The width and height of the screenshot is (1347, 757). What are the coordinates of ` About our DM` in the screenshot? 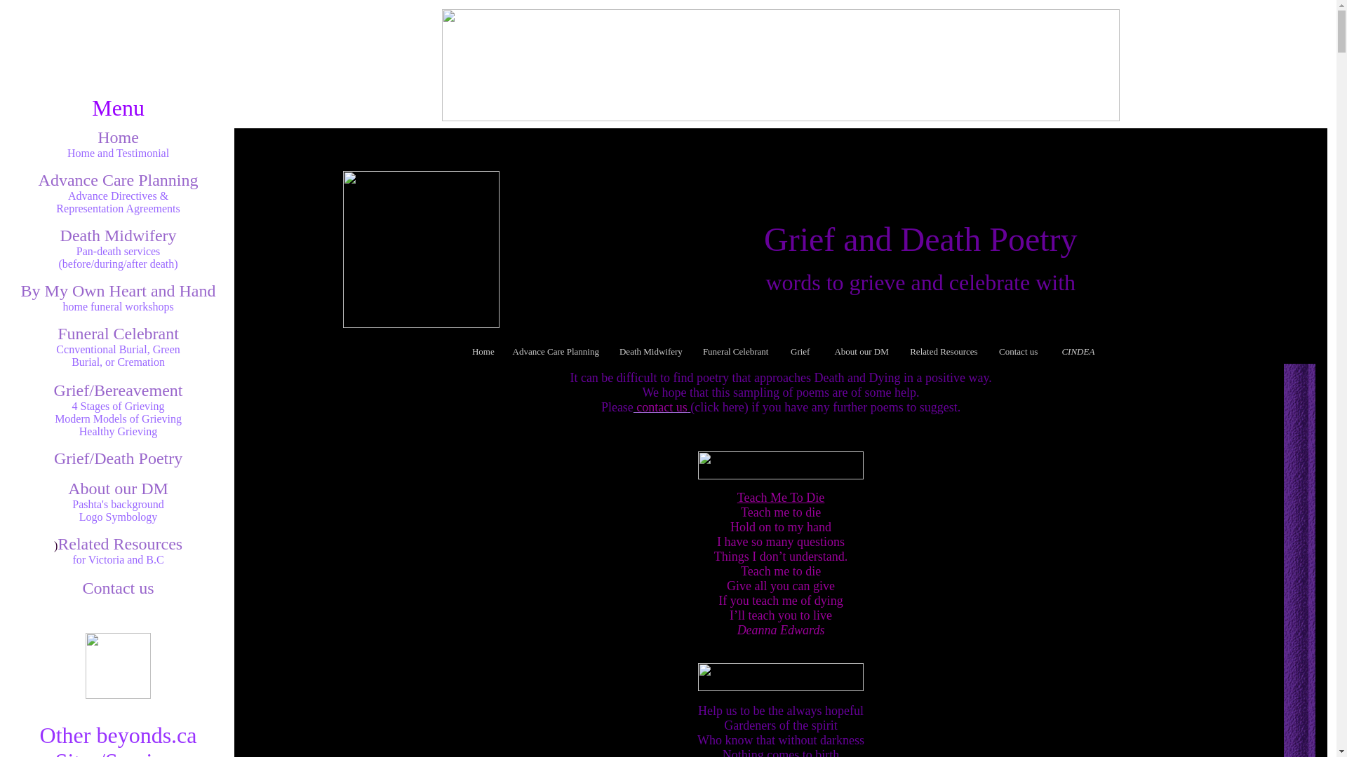 It's located at (859, 349).